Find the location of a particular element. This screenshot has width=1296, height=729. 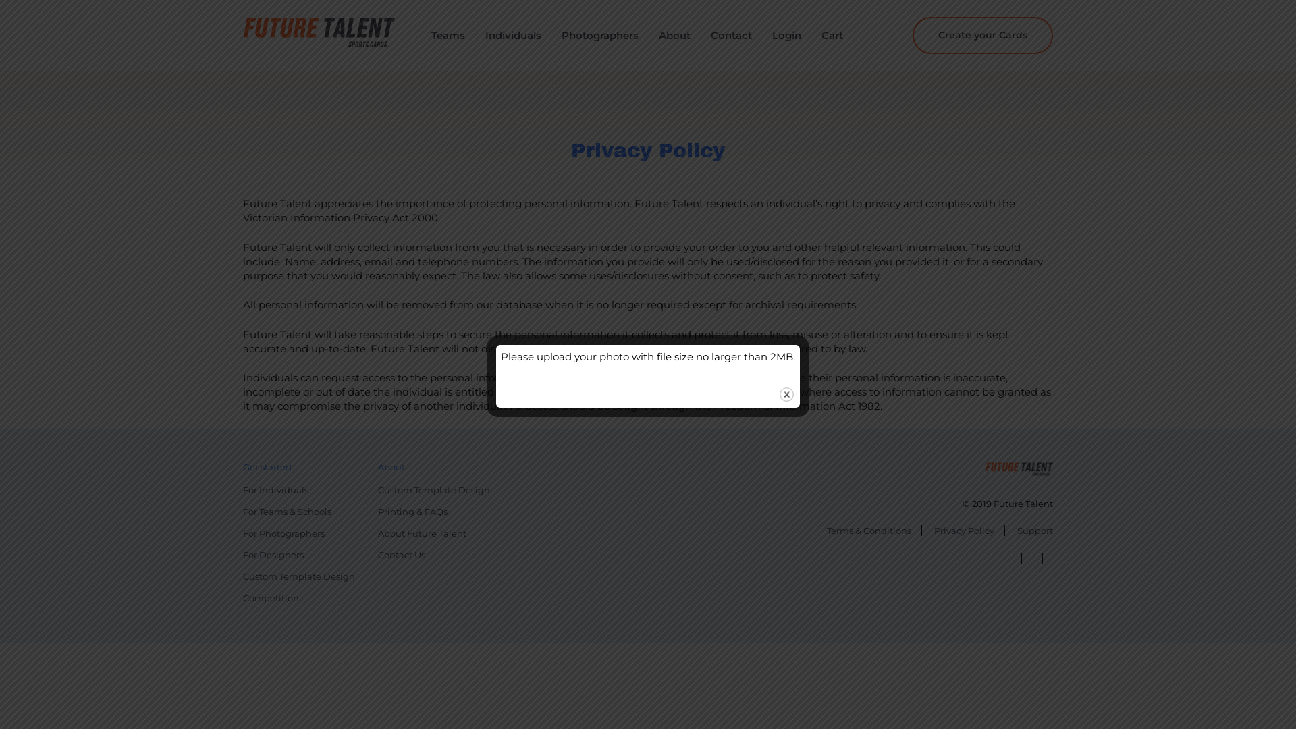

Photographers is located at coordinates (600, 34).